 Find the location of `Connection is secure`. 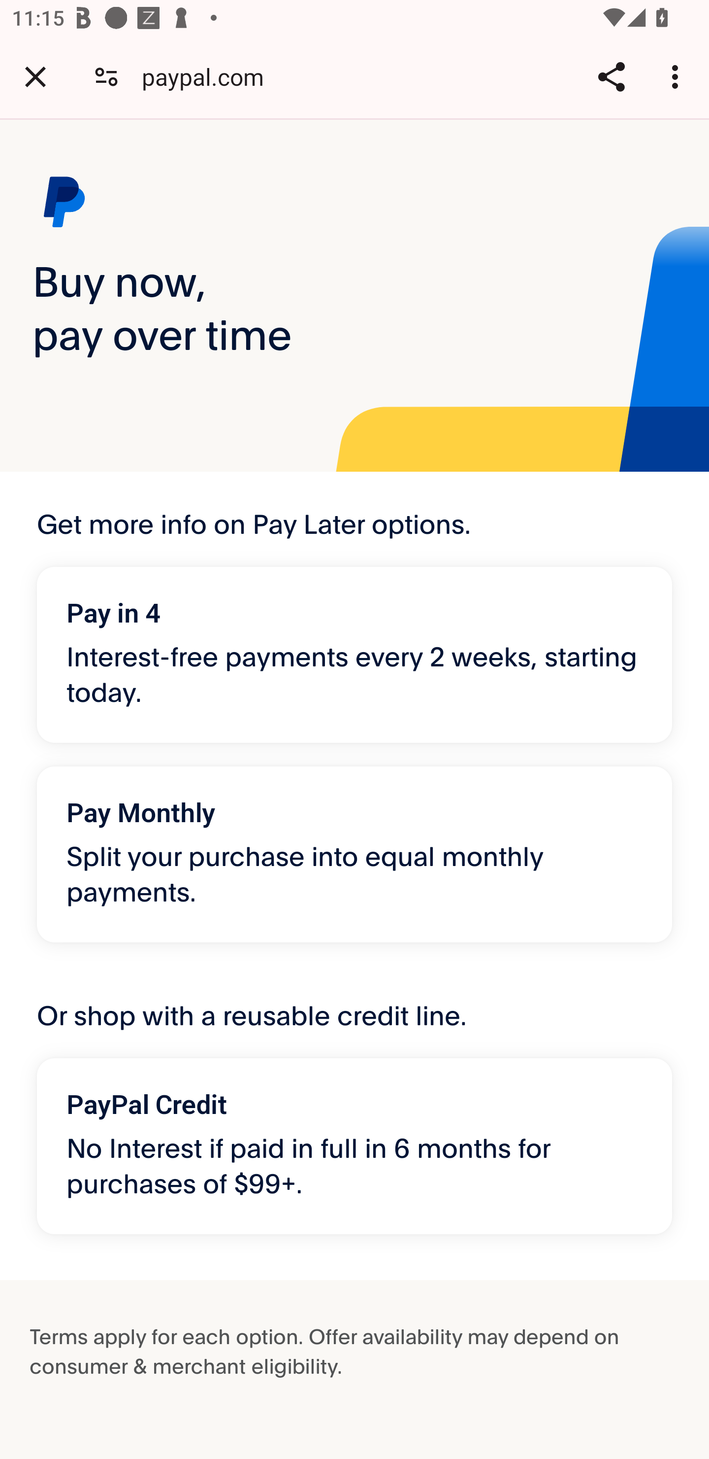

Connection is secure is located at coordinates (106, 76).